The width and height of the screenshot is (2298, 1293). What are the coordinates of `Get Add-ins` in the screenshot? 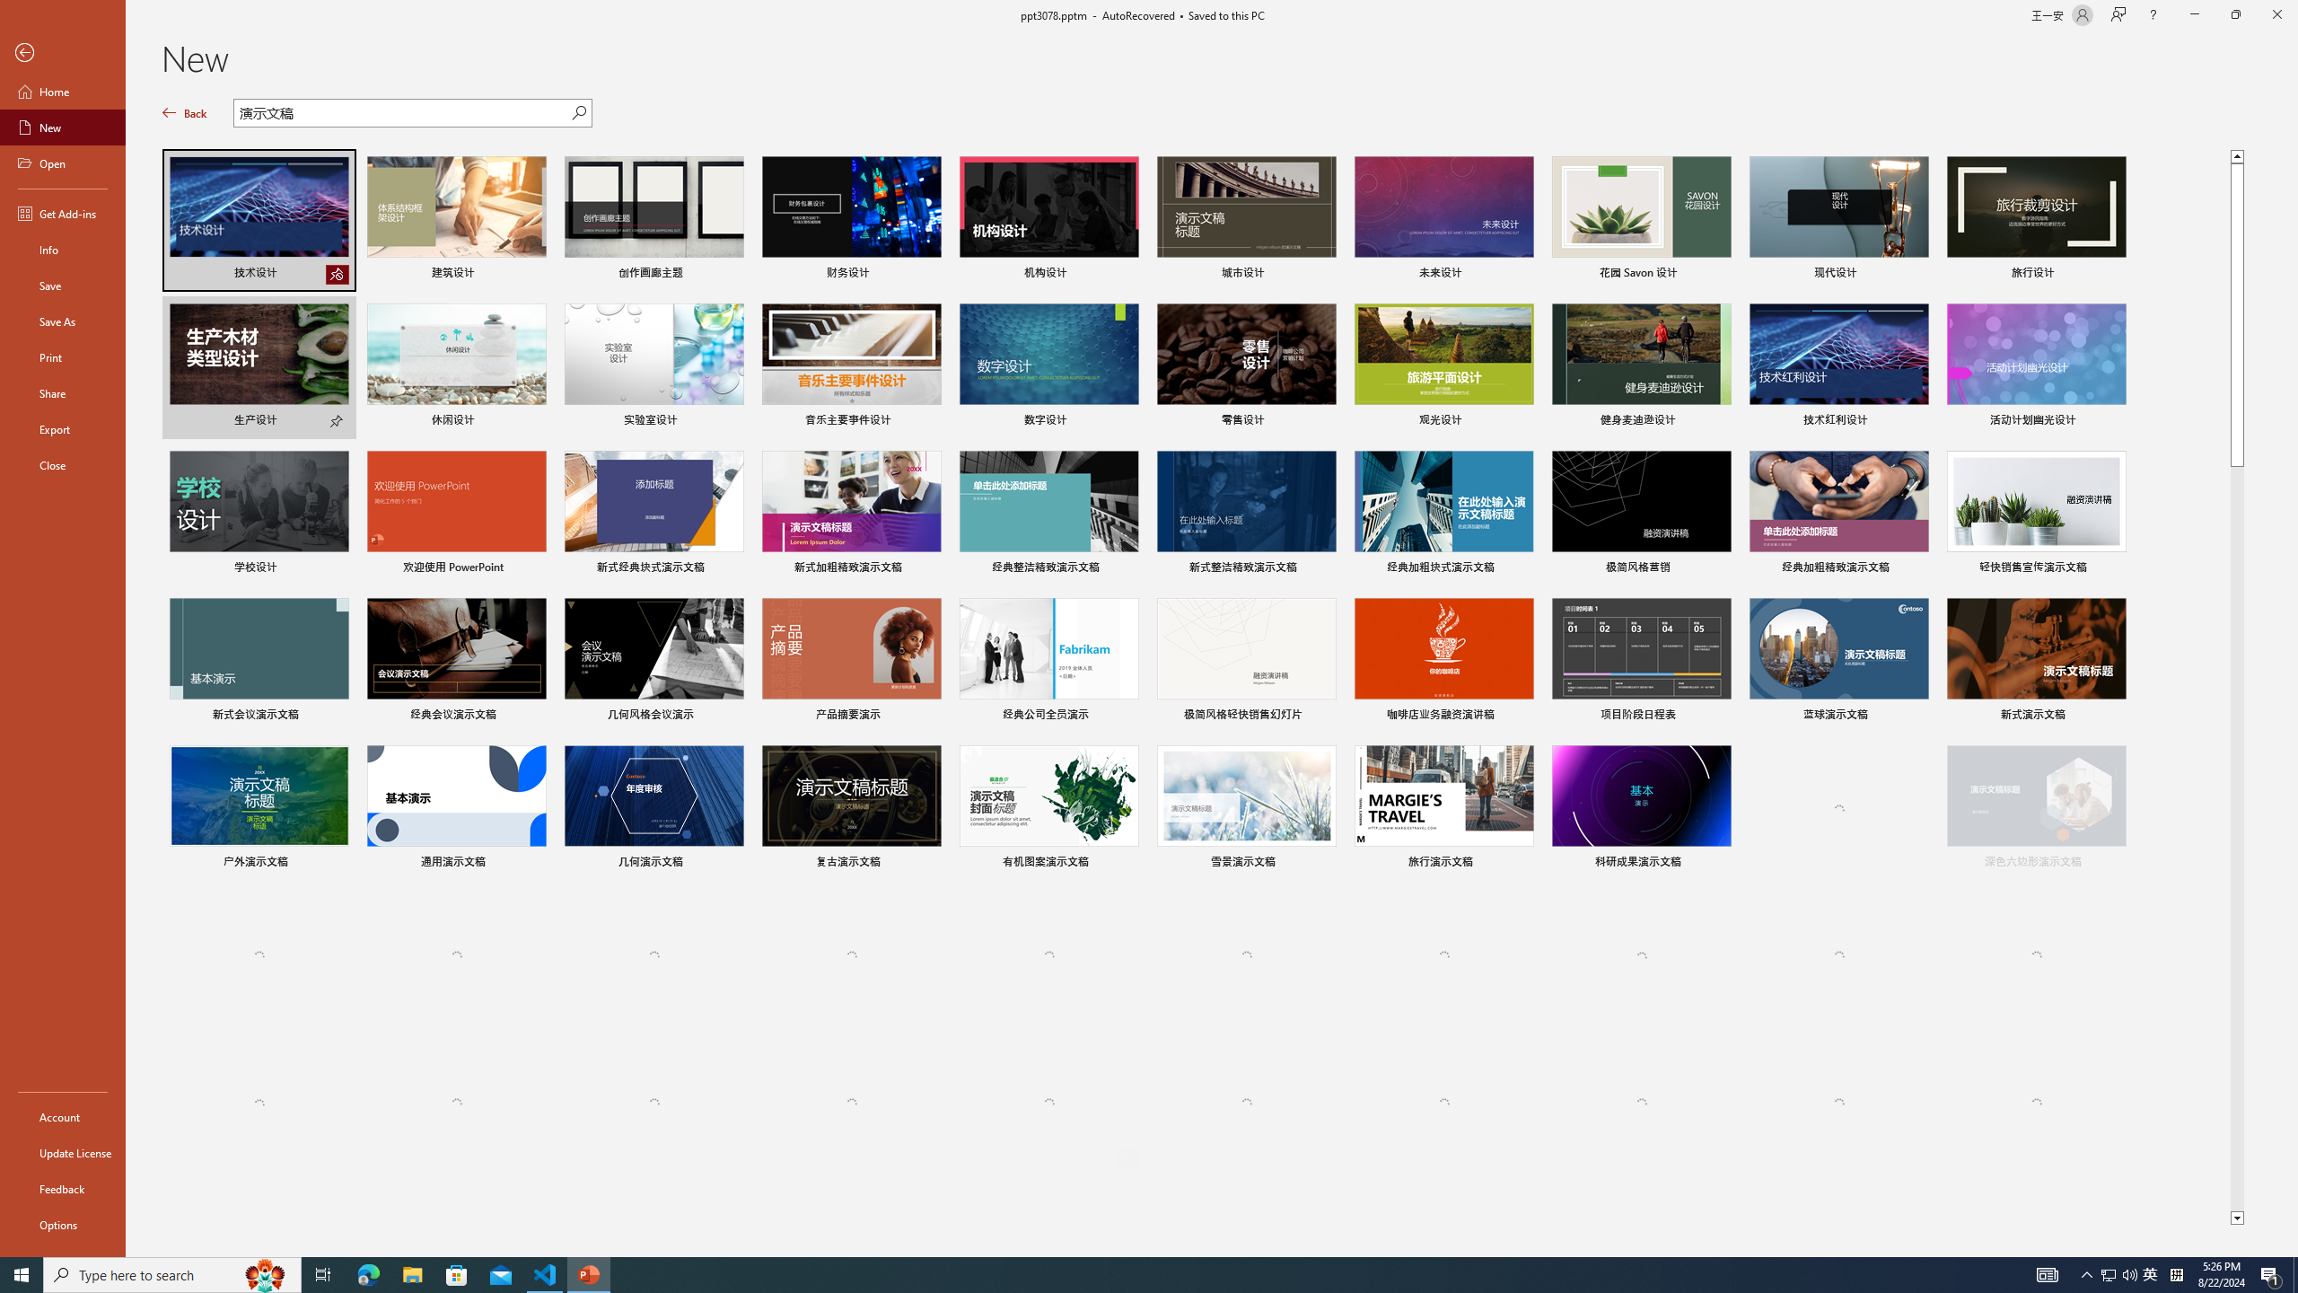 It's located at (63, 213).